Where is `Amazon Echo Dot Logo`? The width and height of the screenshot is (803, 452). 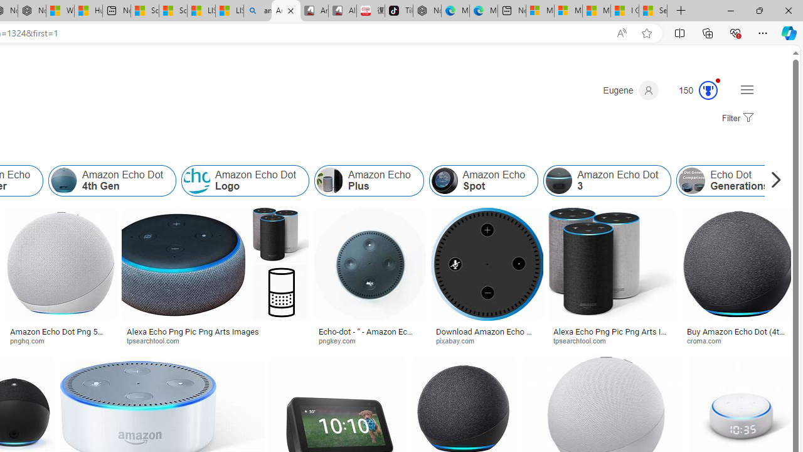 Amazon Echo Dot Logo is located at coordinates (245, 181).